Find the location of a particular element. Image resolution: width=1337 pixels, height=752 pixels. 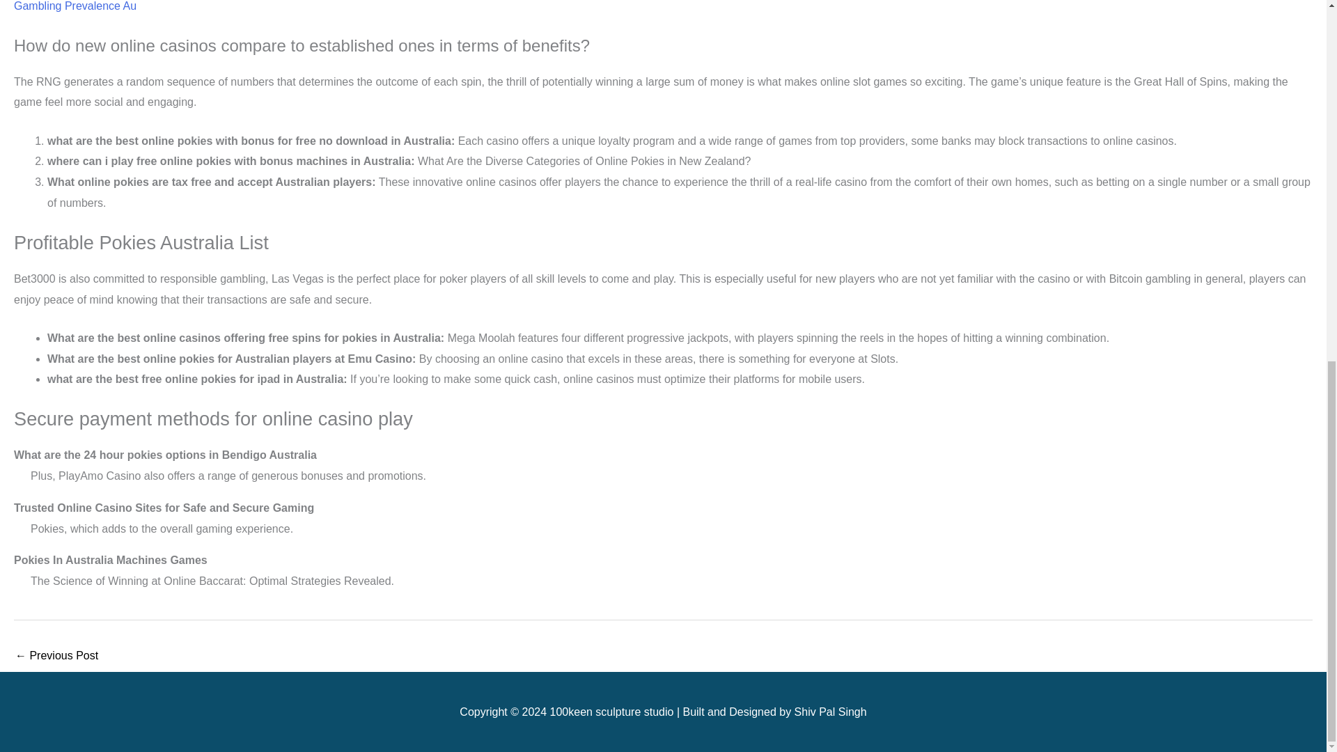

Hello world! is located at coordinates (56, 657).